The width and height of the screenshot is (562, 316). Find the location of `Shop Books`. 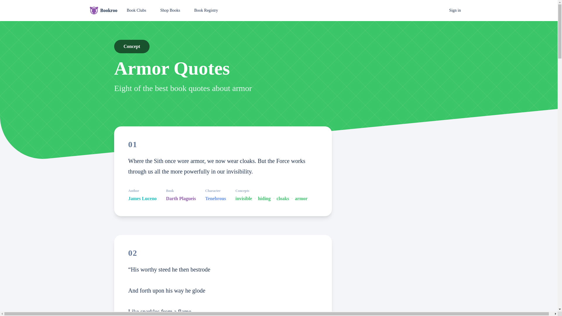

Shop Books is located at coordinates (170, 11).